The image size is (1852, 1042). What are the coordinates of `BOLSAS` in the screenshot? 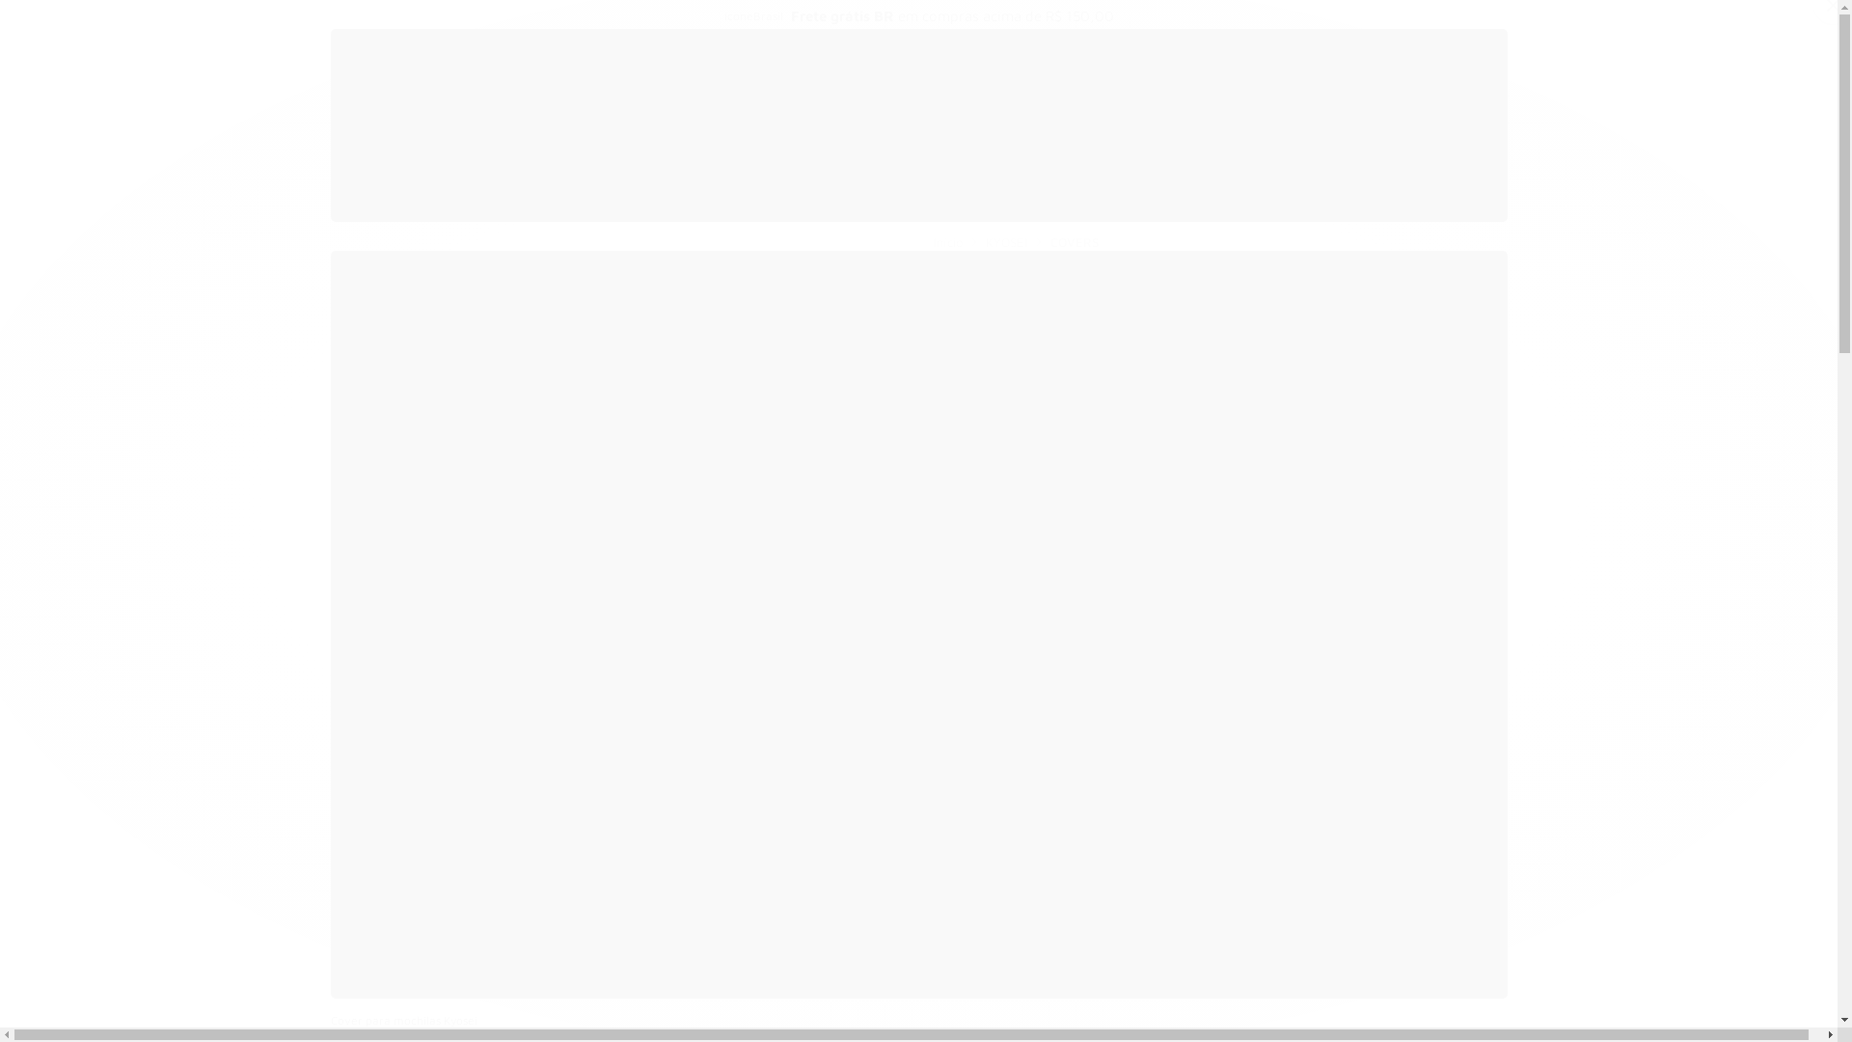 It's located at (868, 203).